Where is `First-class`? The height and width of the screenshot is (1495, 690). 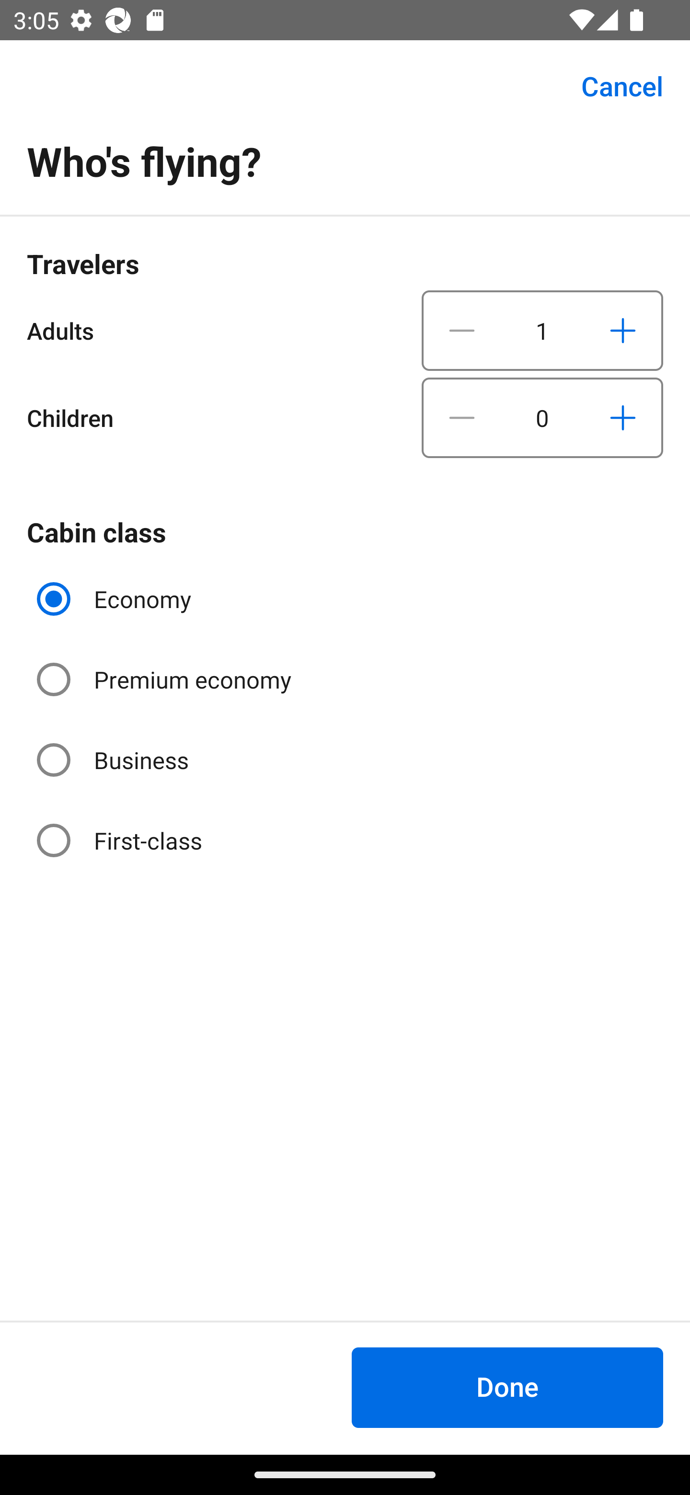
First-class is located at coordinates (121, 840).